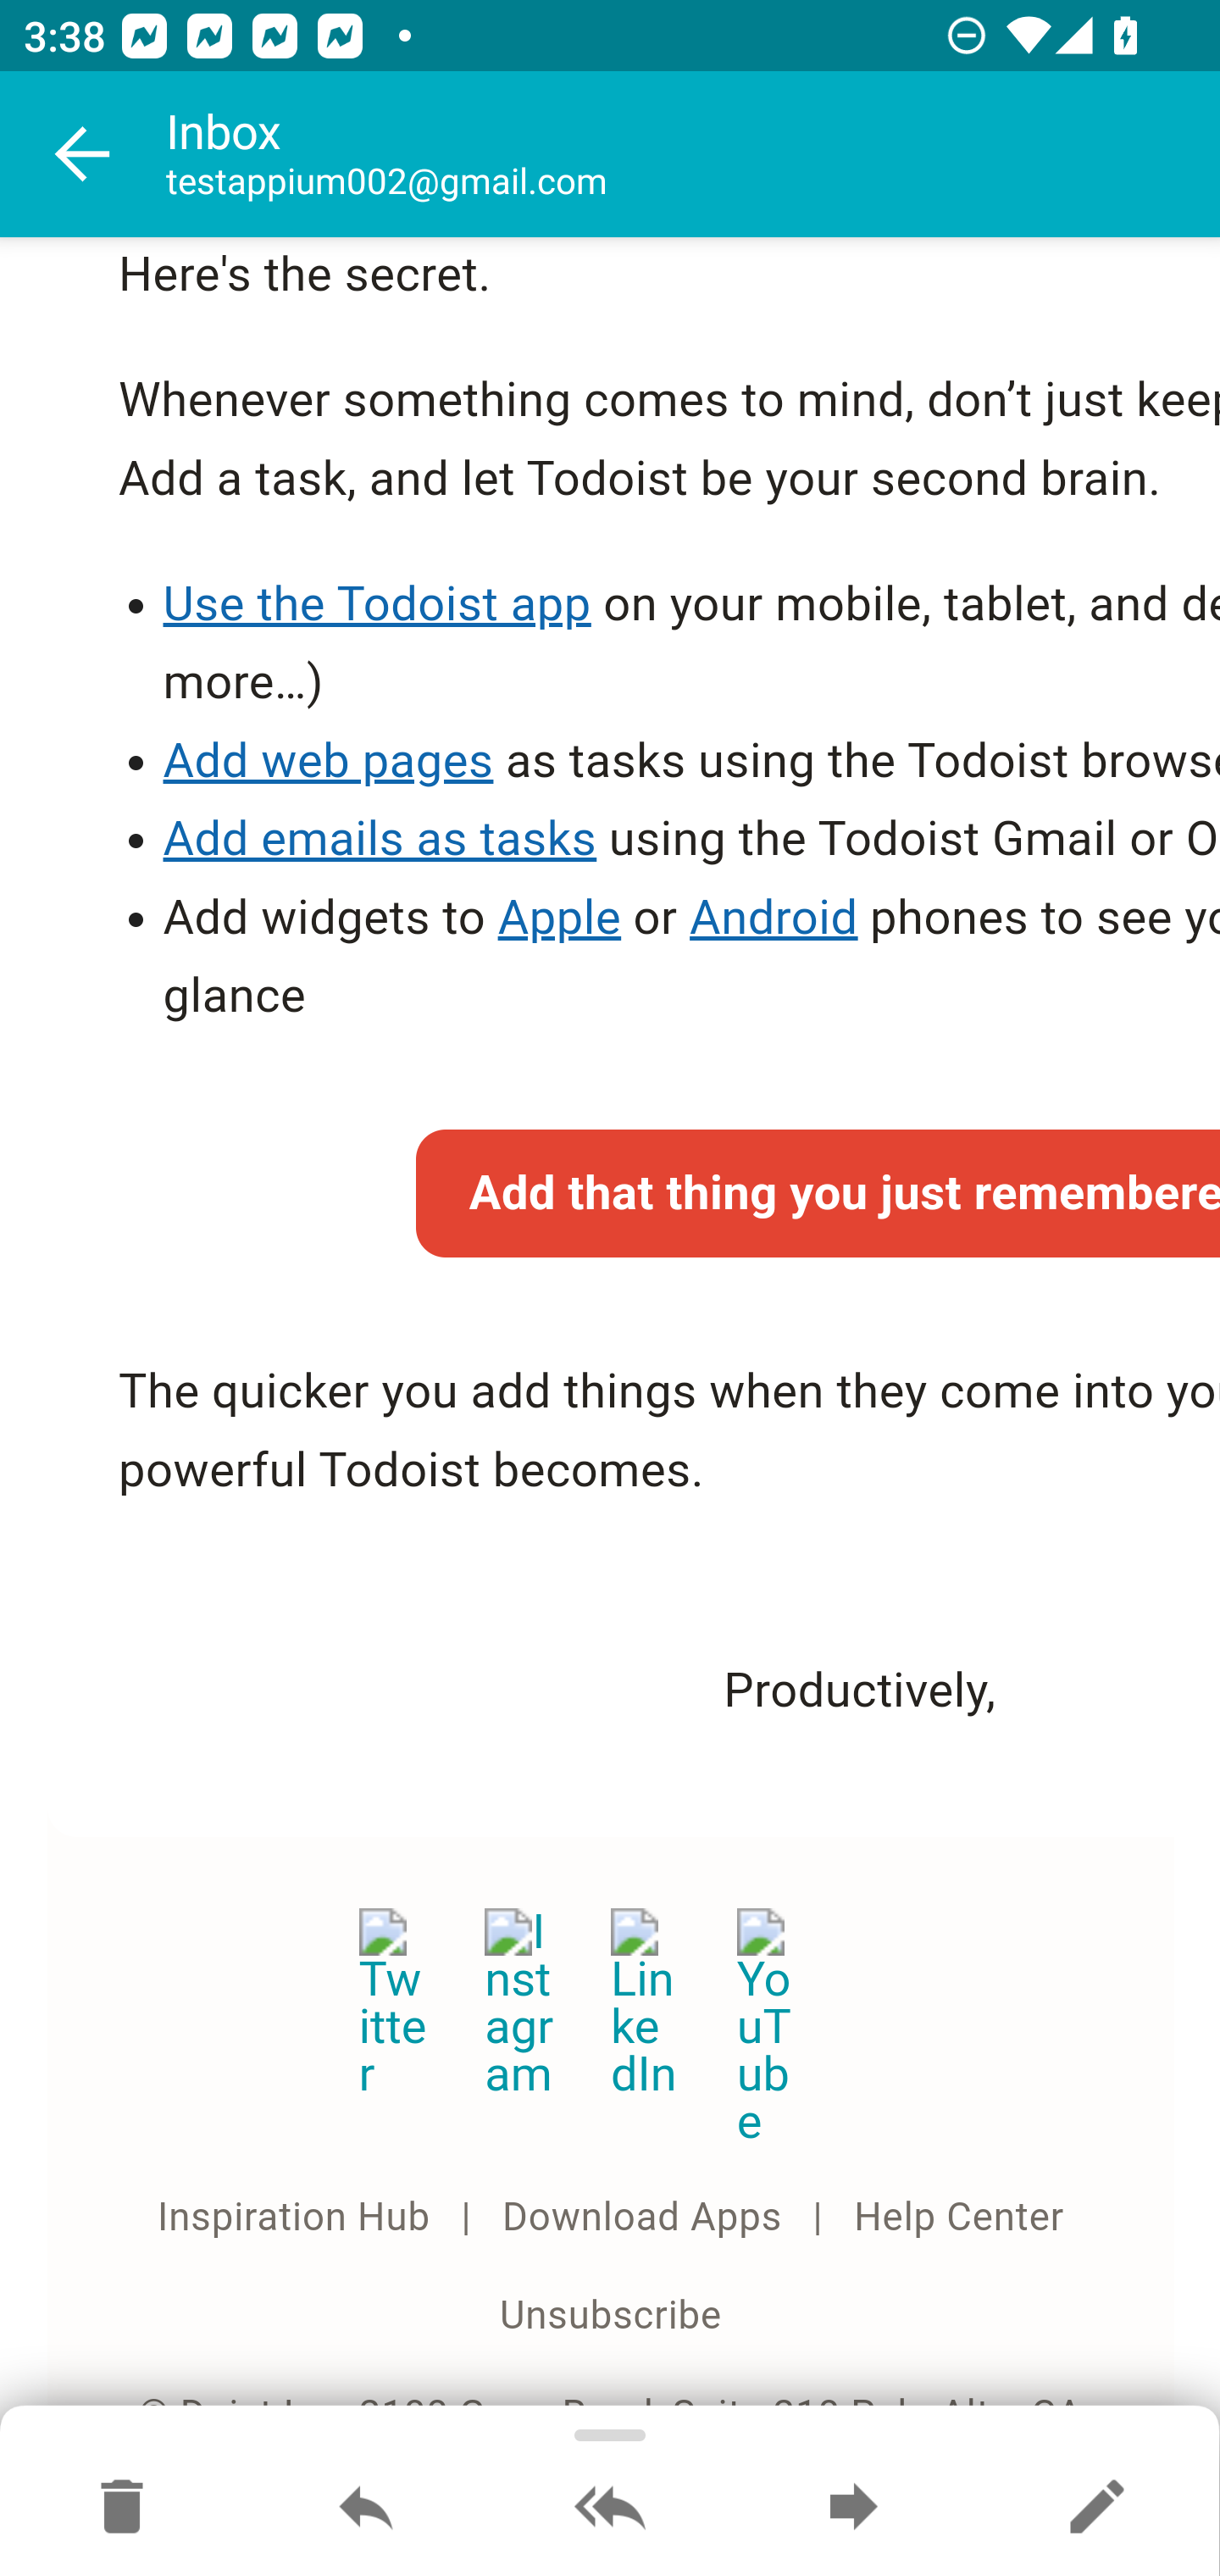  I want to click on Reply all, so click(610, 2508).